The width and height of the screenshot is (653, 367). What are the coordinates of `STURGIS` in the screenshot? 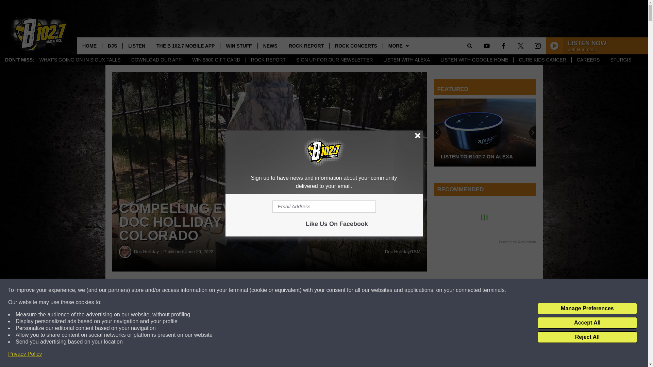 It's located at (620, 60).